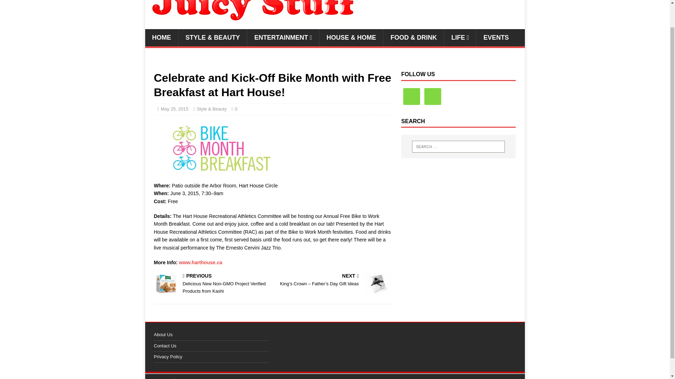 The height and width of the screenshot is (379, 675). What do you see at coordinates (174, 109) in the screenshot?
I see `May 25, 2015` at bounding box center [174, 109].